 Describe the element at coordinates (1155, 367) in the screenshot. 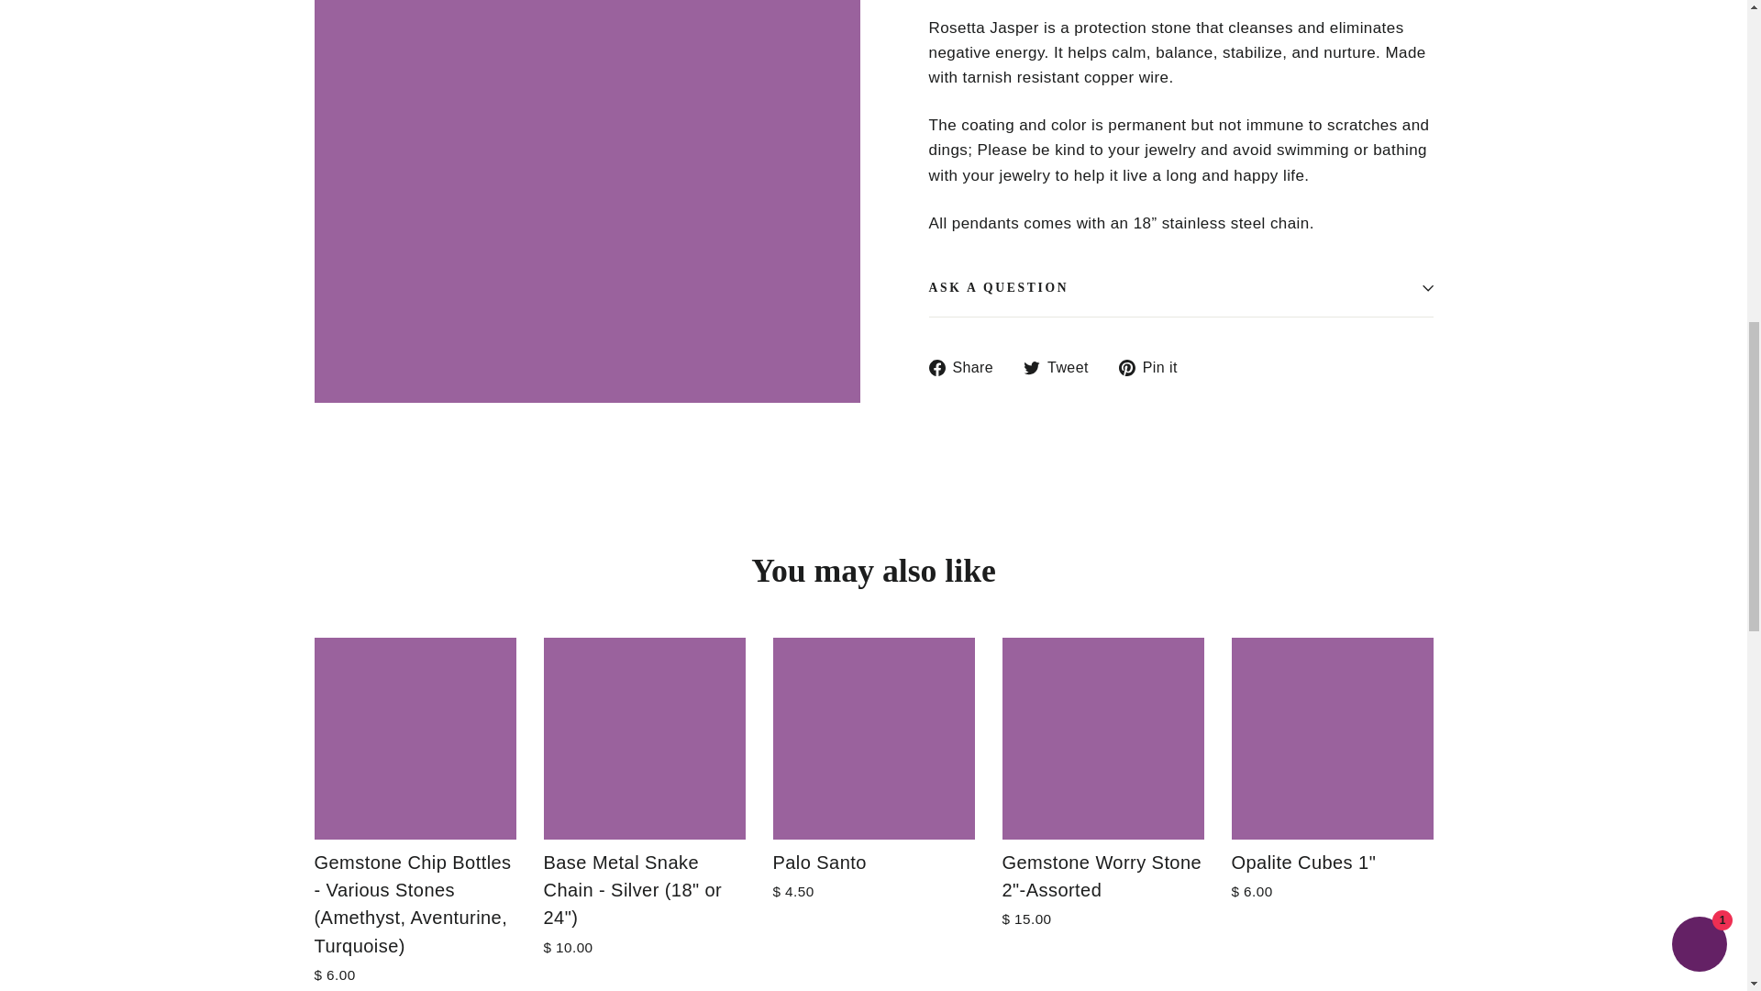

I see `Pin on Pinterest` at that location.